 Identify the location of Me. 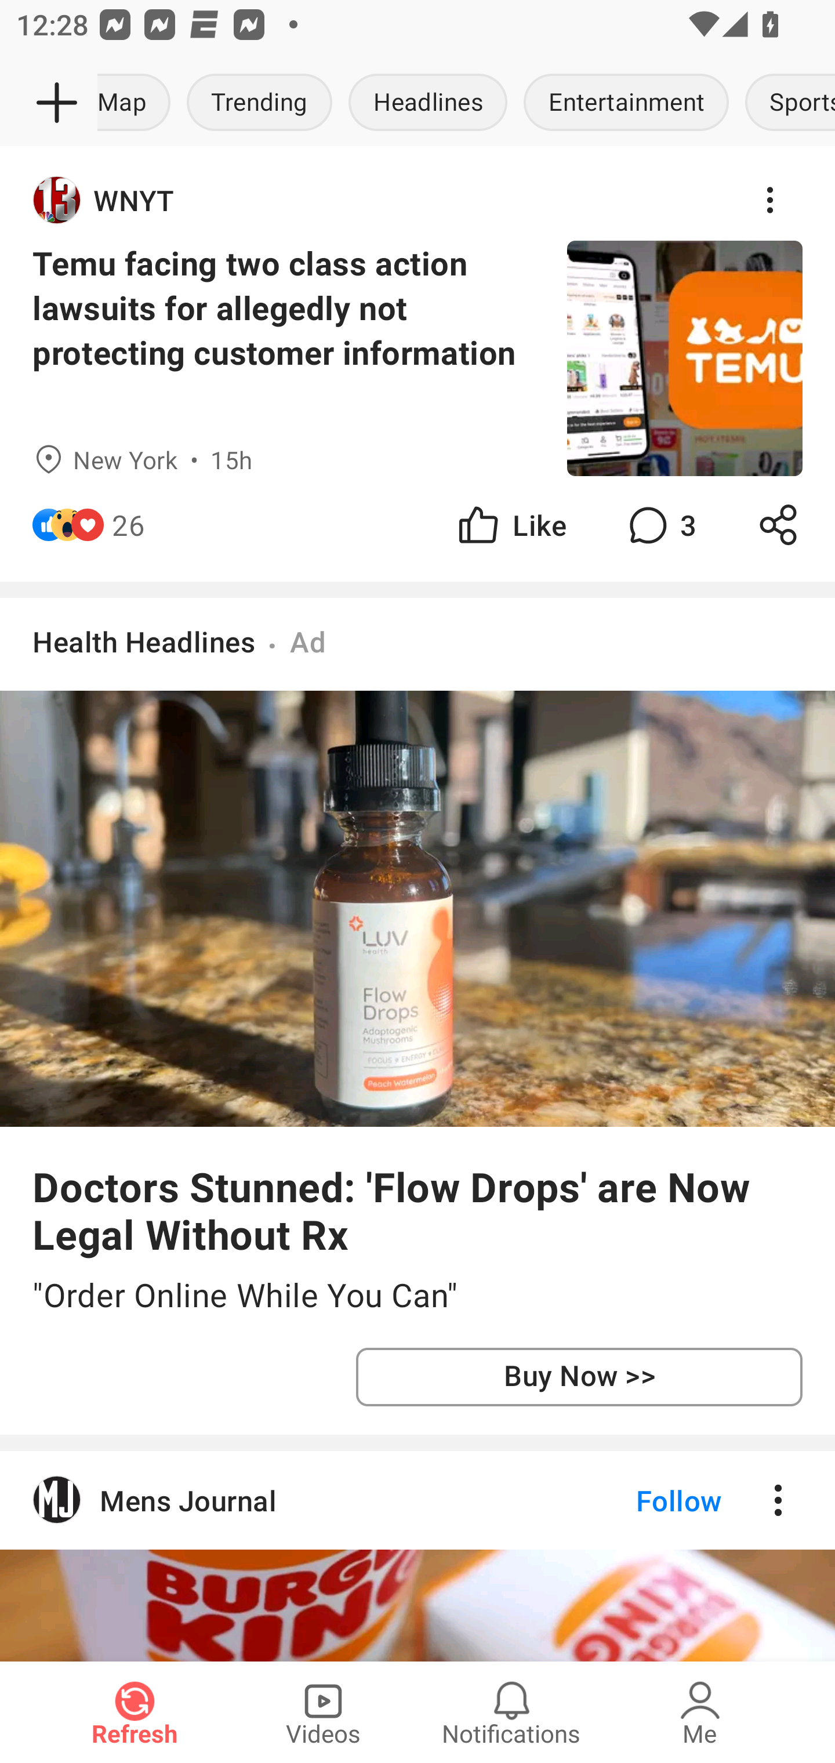
(700, 1712).